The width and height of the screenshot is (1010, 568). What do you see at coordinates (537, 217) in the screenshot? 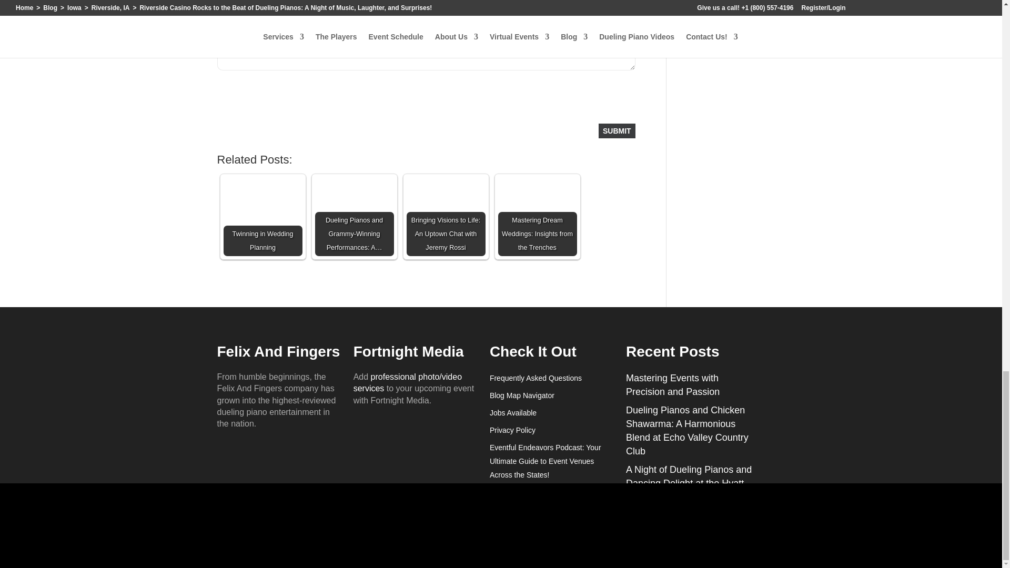
I see `Mastering Dream Weddings: Insights from the Trenches` at bounding box center [537, 217].